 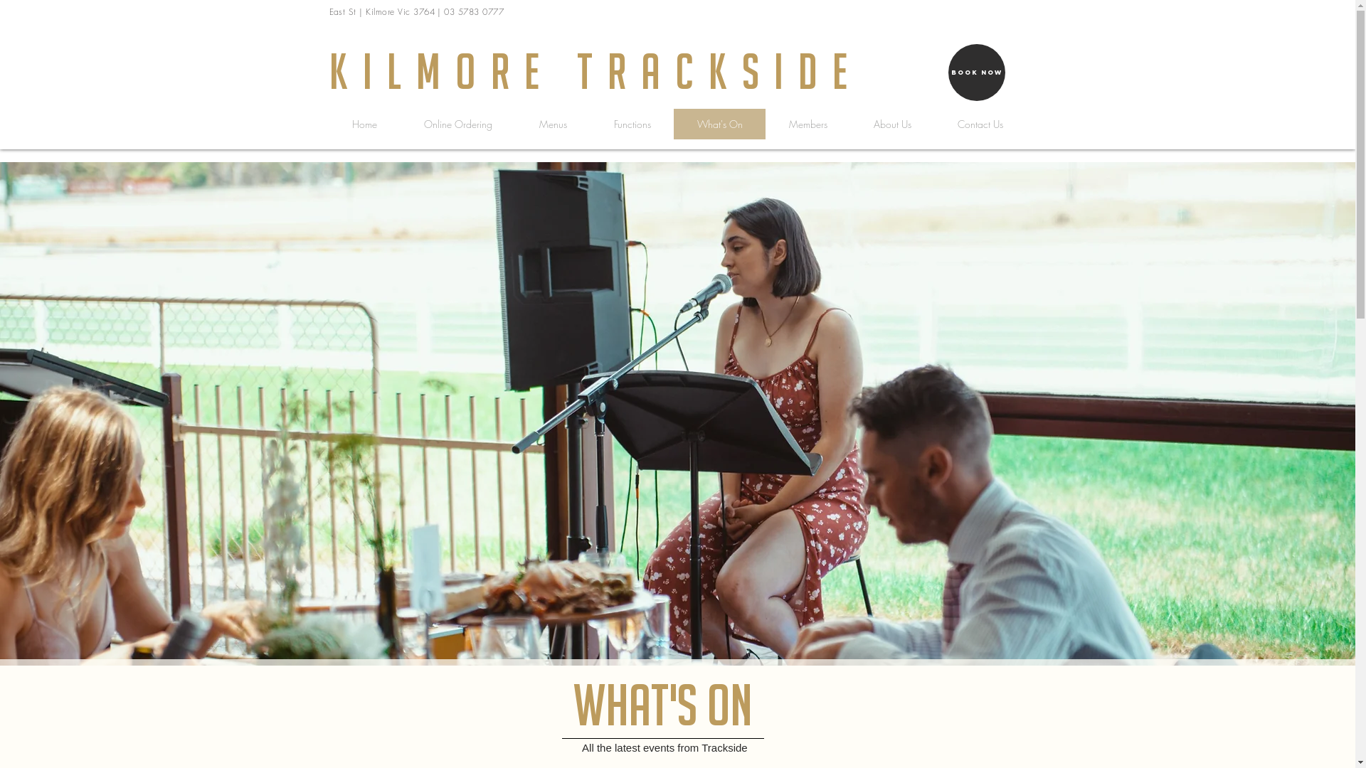 I want to click on Members, so click(x=808, y=124).